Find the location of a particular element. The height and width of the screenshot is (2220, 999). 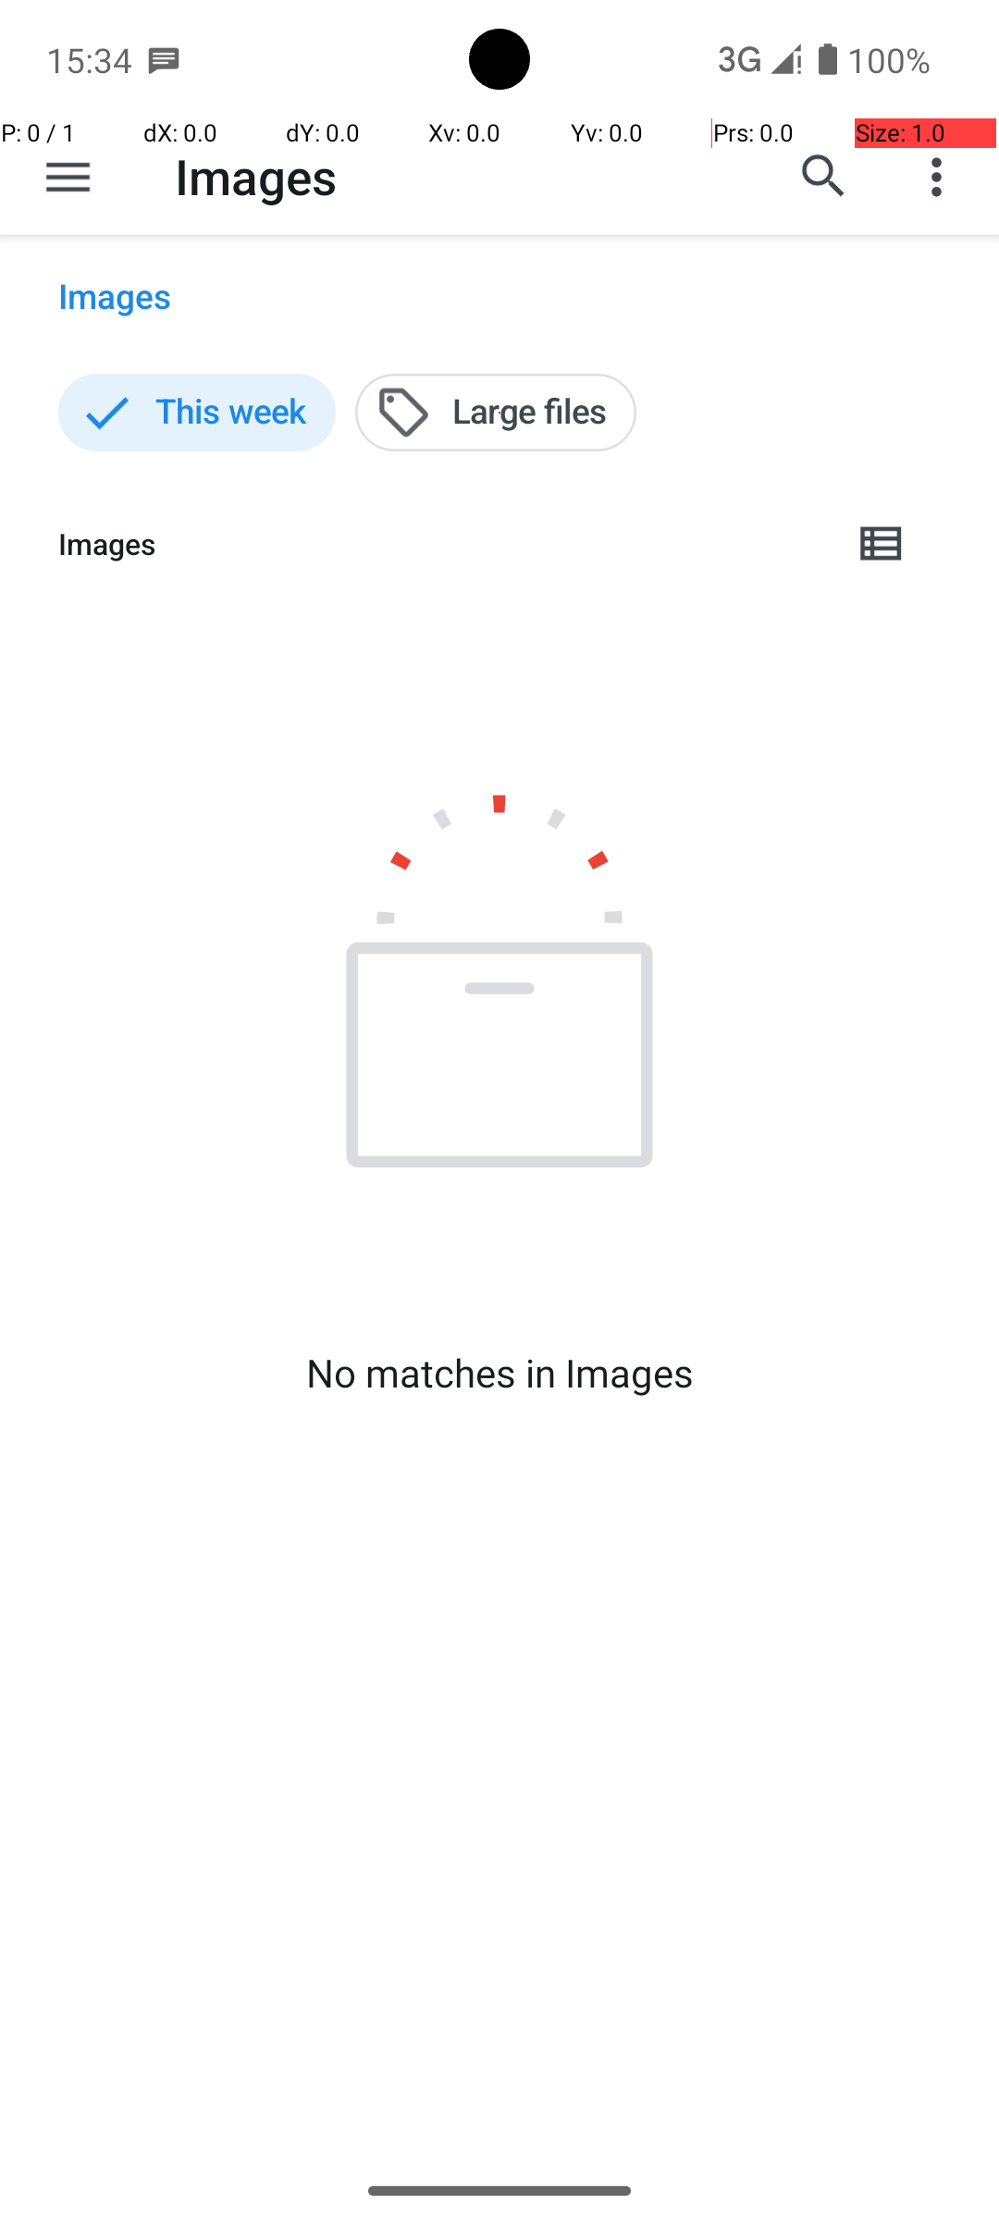

SMS Messenger notification: +12845986552 is located at coordinates (164, 59).